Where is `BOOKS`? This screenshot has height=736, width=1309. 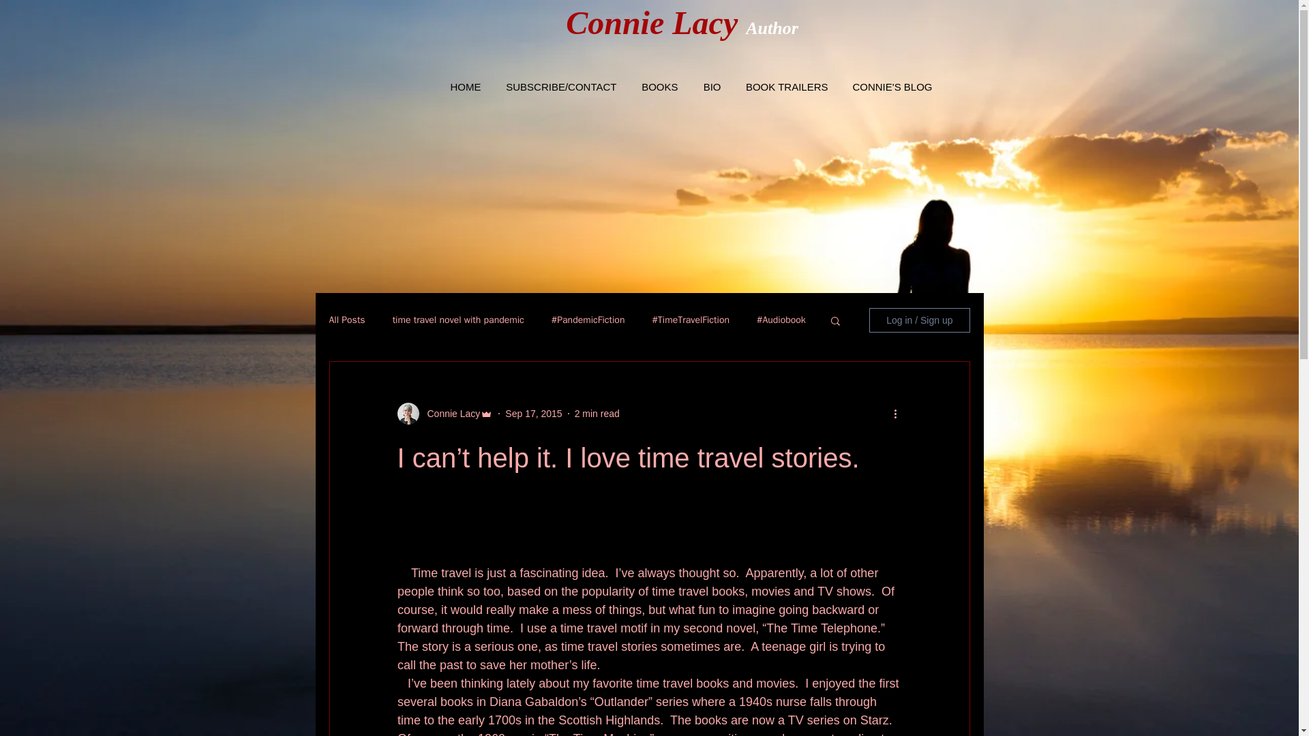
BOOKS is located at coordinates (654, 87).